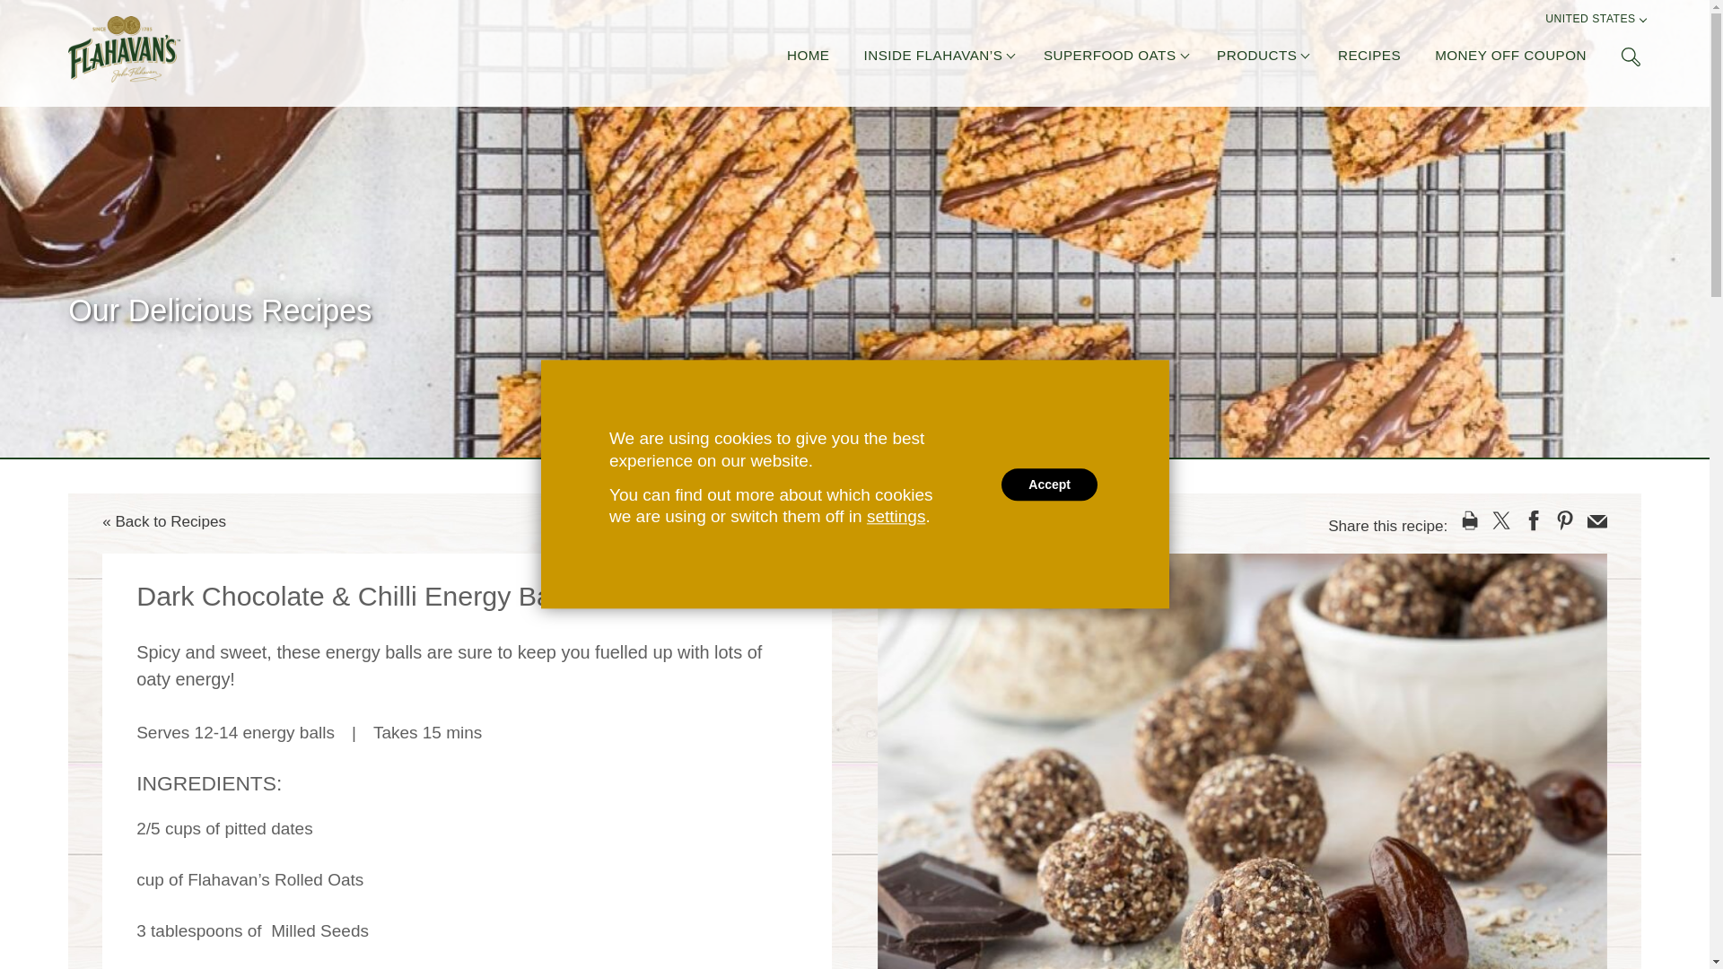 The height and width of the screenshot is (969, 1723). Describe the element at coordinates (1470, 520) in the screenshot. I see `Print` at that location.